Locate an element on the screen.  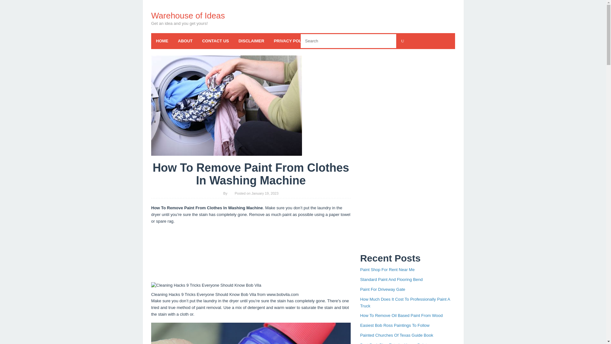
Paint For Driveway Gate is located at coordinates (383, 289).